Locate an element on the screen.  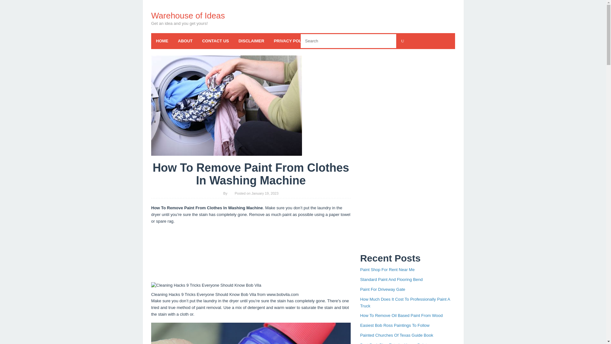
Paint For Driveway Gate is located at coordinates (383, 289).